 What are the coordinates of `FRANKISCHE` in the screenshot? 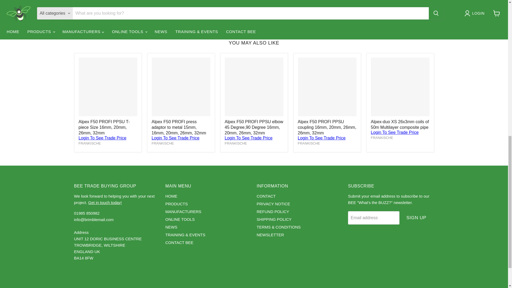 It's located at (236, 143).